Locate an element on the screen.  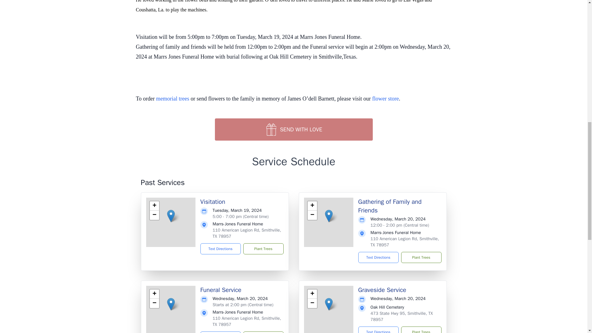
Zoom out is located at coordinates (154, 303).